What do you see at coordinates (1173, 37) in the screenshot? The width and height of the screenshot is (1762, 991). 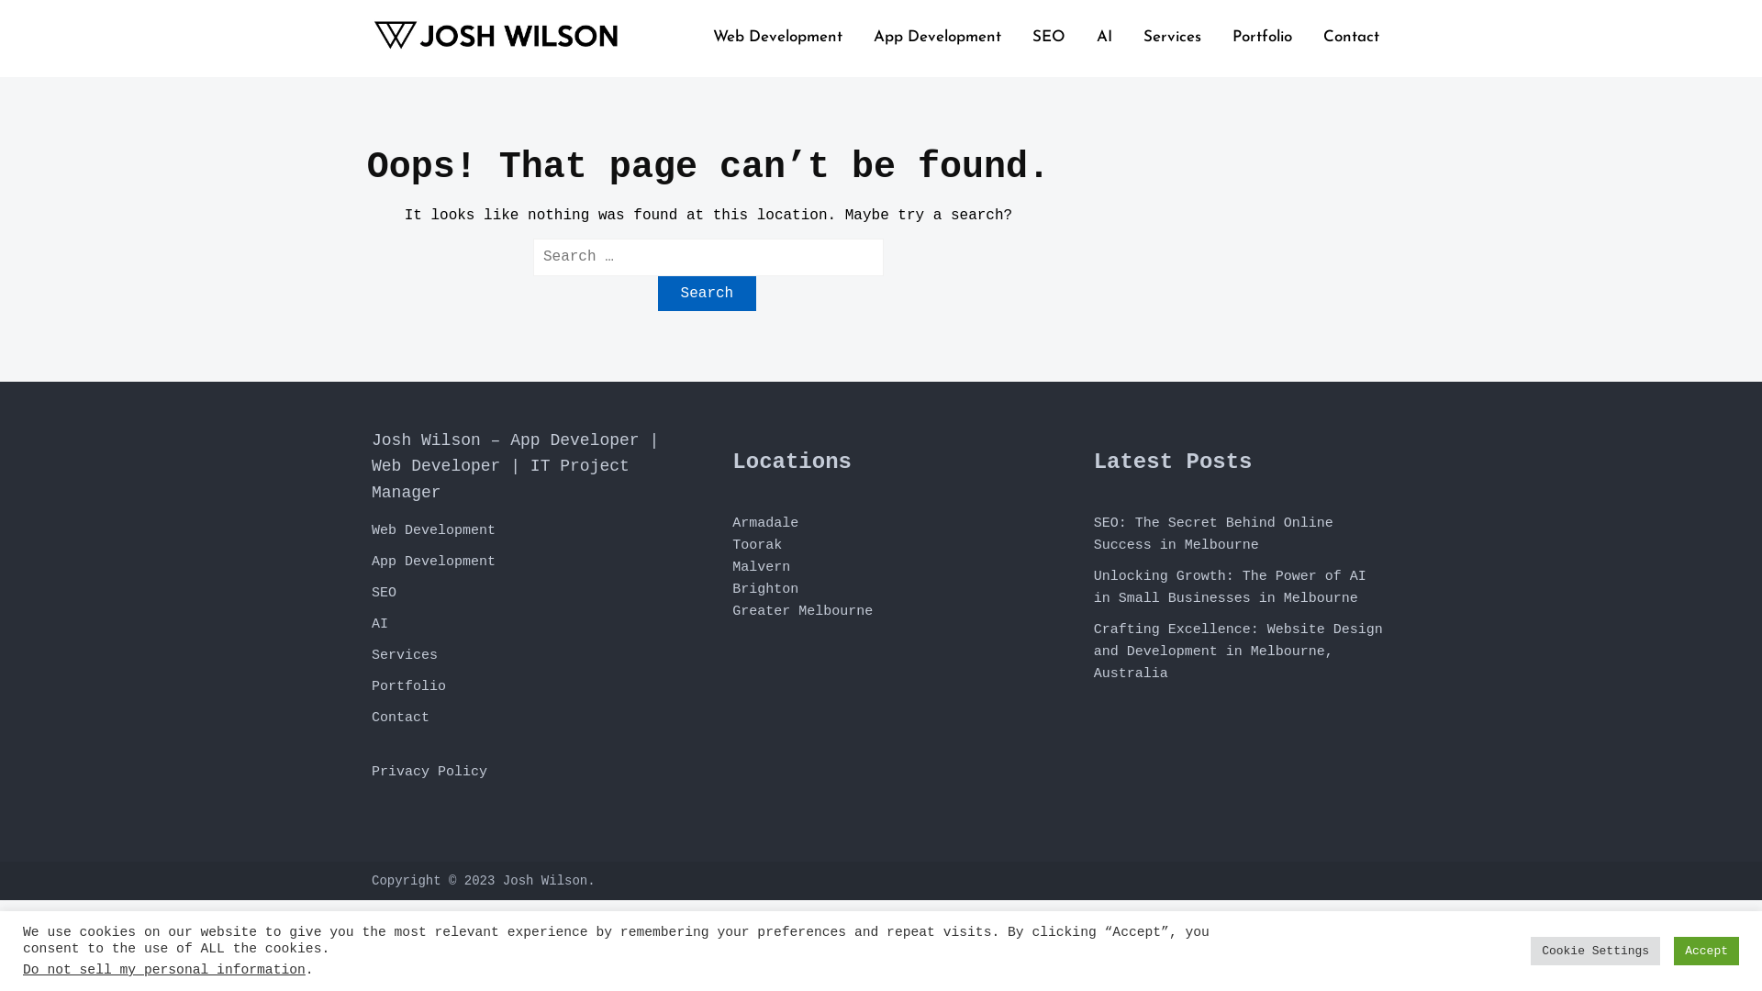 I see `Services` at bounding box center [1173, 37].